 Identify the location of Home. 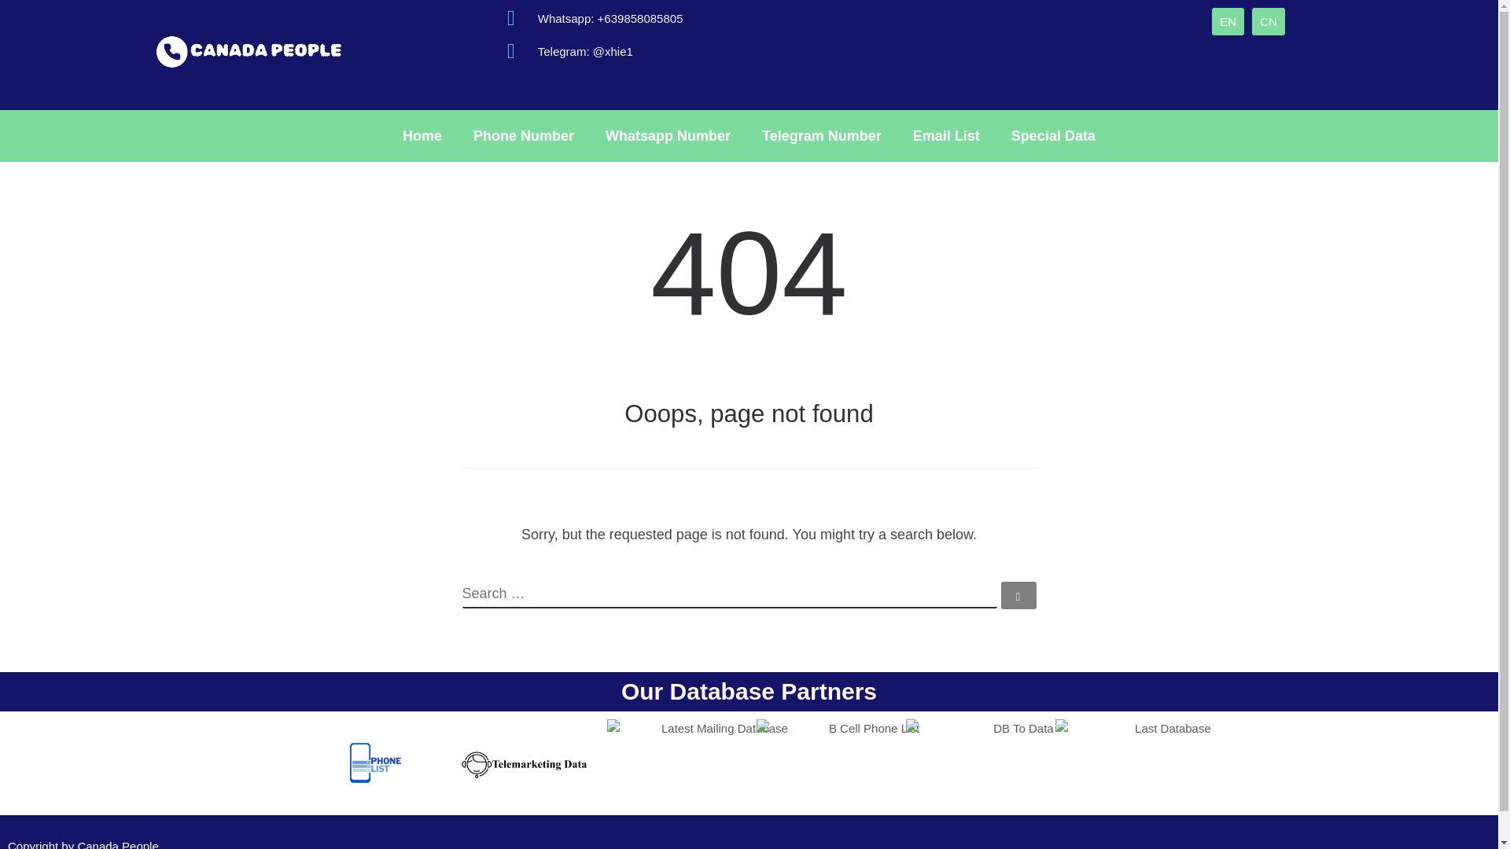
(422, 135).